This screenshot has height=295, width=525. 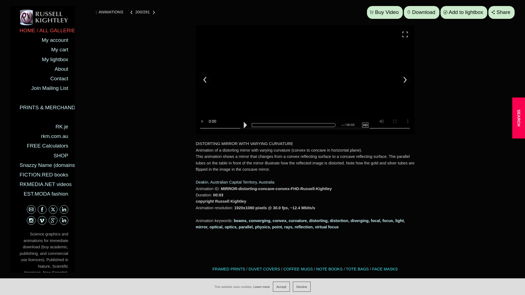 What do you see at coordinates (62, 126) in the screenshot?
I see `RK.je` at bounding box center [62, 126].